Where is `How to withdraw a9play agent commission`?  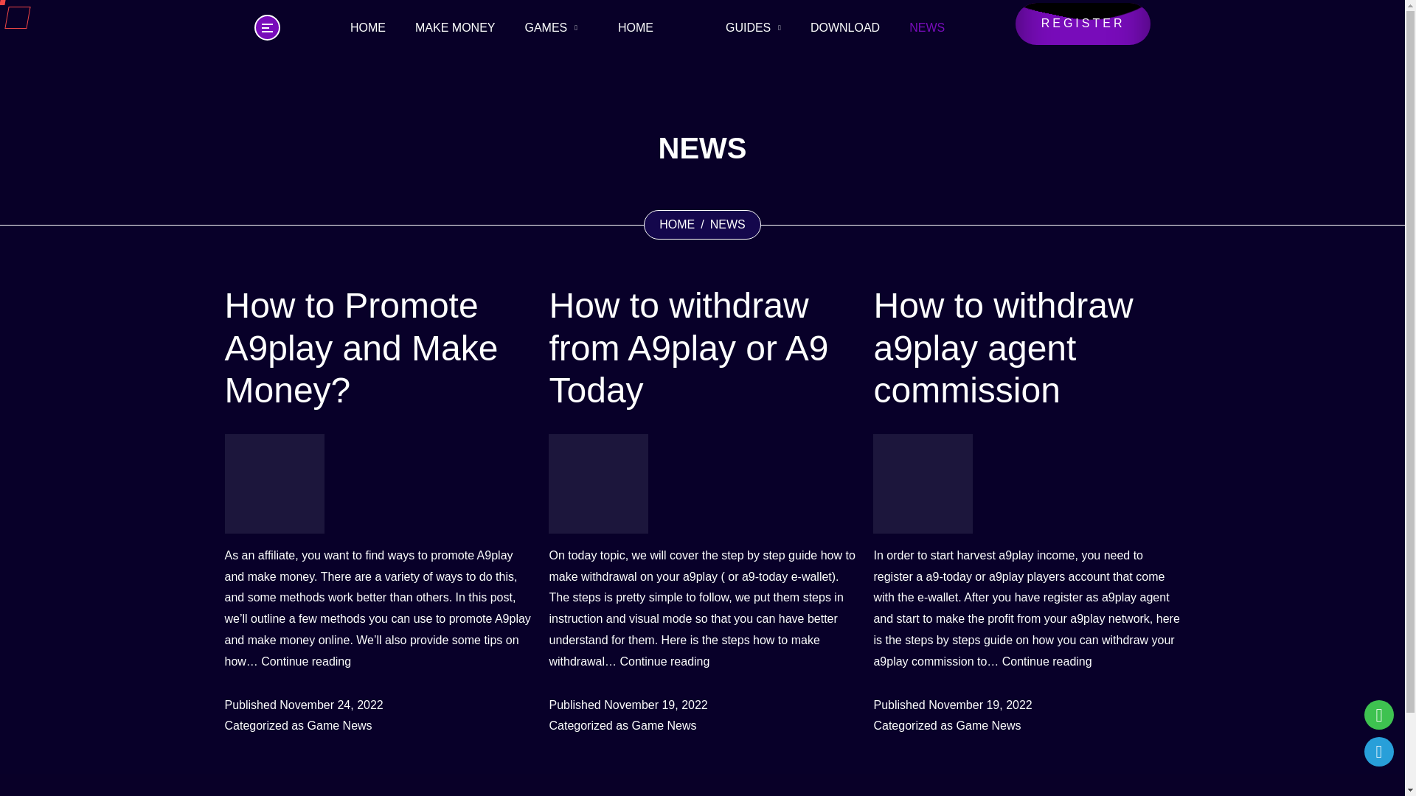
How to withdraw a9play agent commission is located at coordinates (1027, 348).